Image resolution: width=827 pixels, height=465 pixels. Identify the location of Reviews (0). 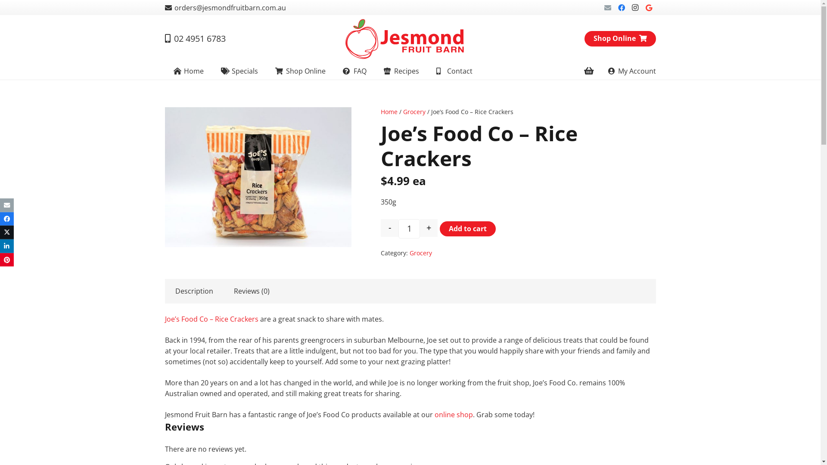
(252, 291).